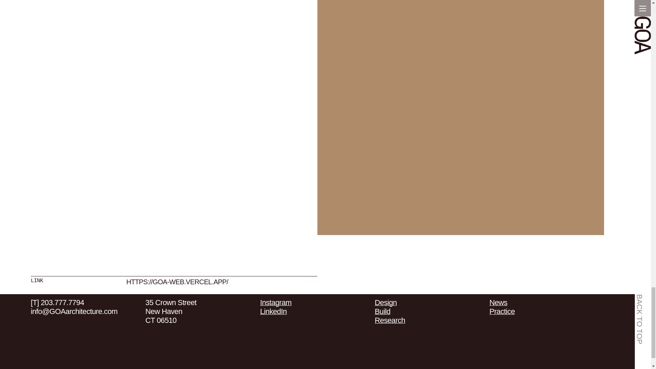  Describe the element at coordinates (385, 302) in the screenshot. I see `Design` at that location.